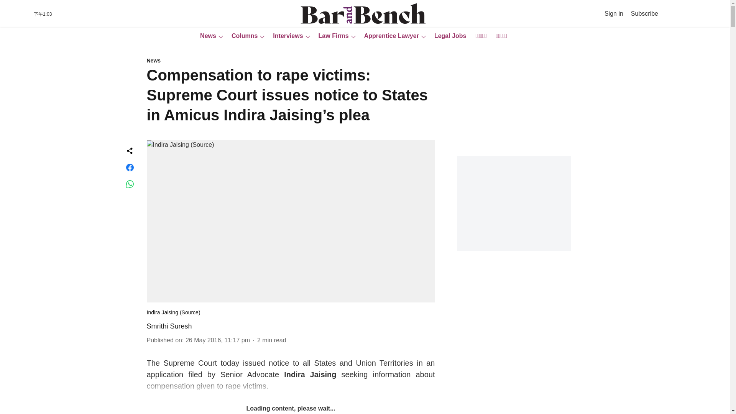  What do you see at coordinates (291, 61) in the screenshot?
I see `News` at bounding box center [291, 61].